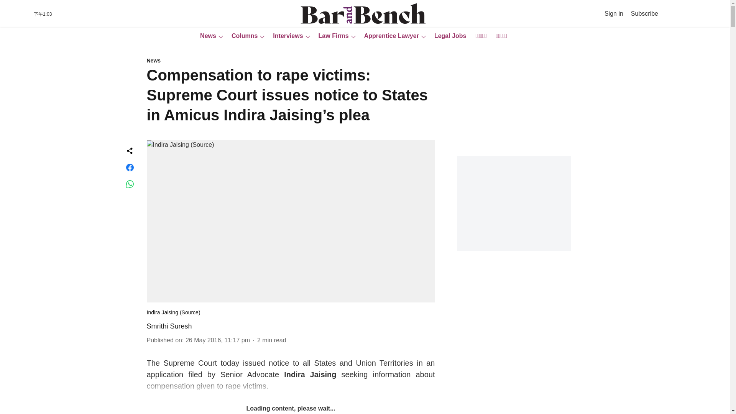  What do you see at coordinates (291, 61) in the screenshot?
I see `News` at bounding box center [291, 61].